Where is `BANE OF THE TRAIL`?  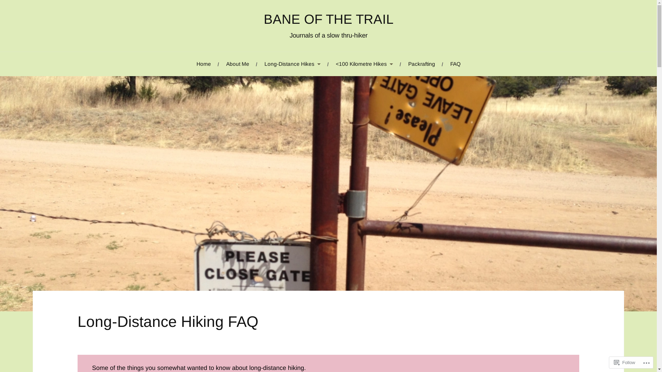
BANE OF THE TRAIL is located at coordinates (328, 19).